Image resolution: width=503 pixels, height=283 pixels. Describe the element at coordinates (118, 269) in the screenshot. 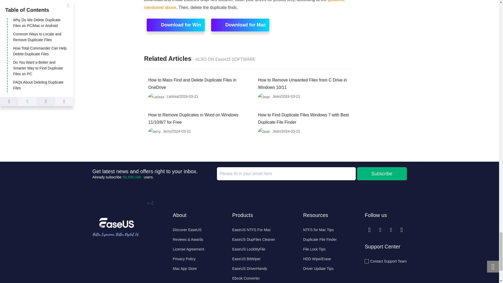

I see `Customer reviews powered by Trustpilot` at that location.